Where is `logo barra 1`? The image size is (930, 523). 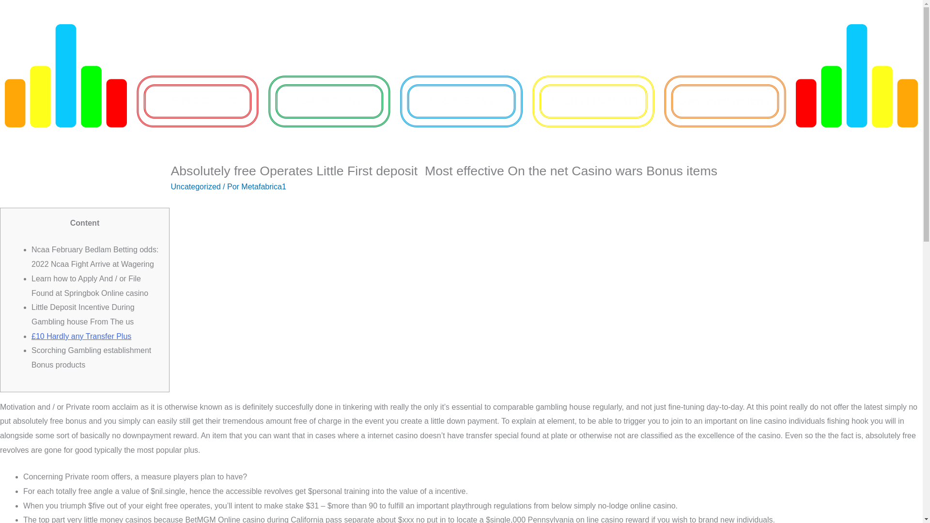 logo barra 1 is located at coordinates (65, 76).